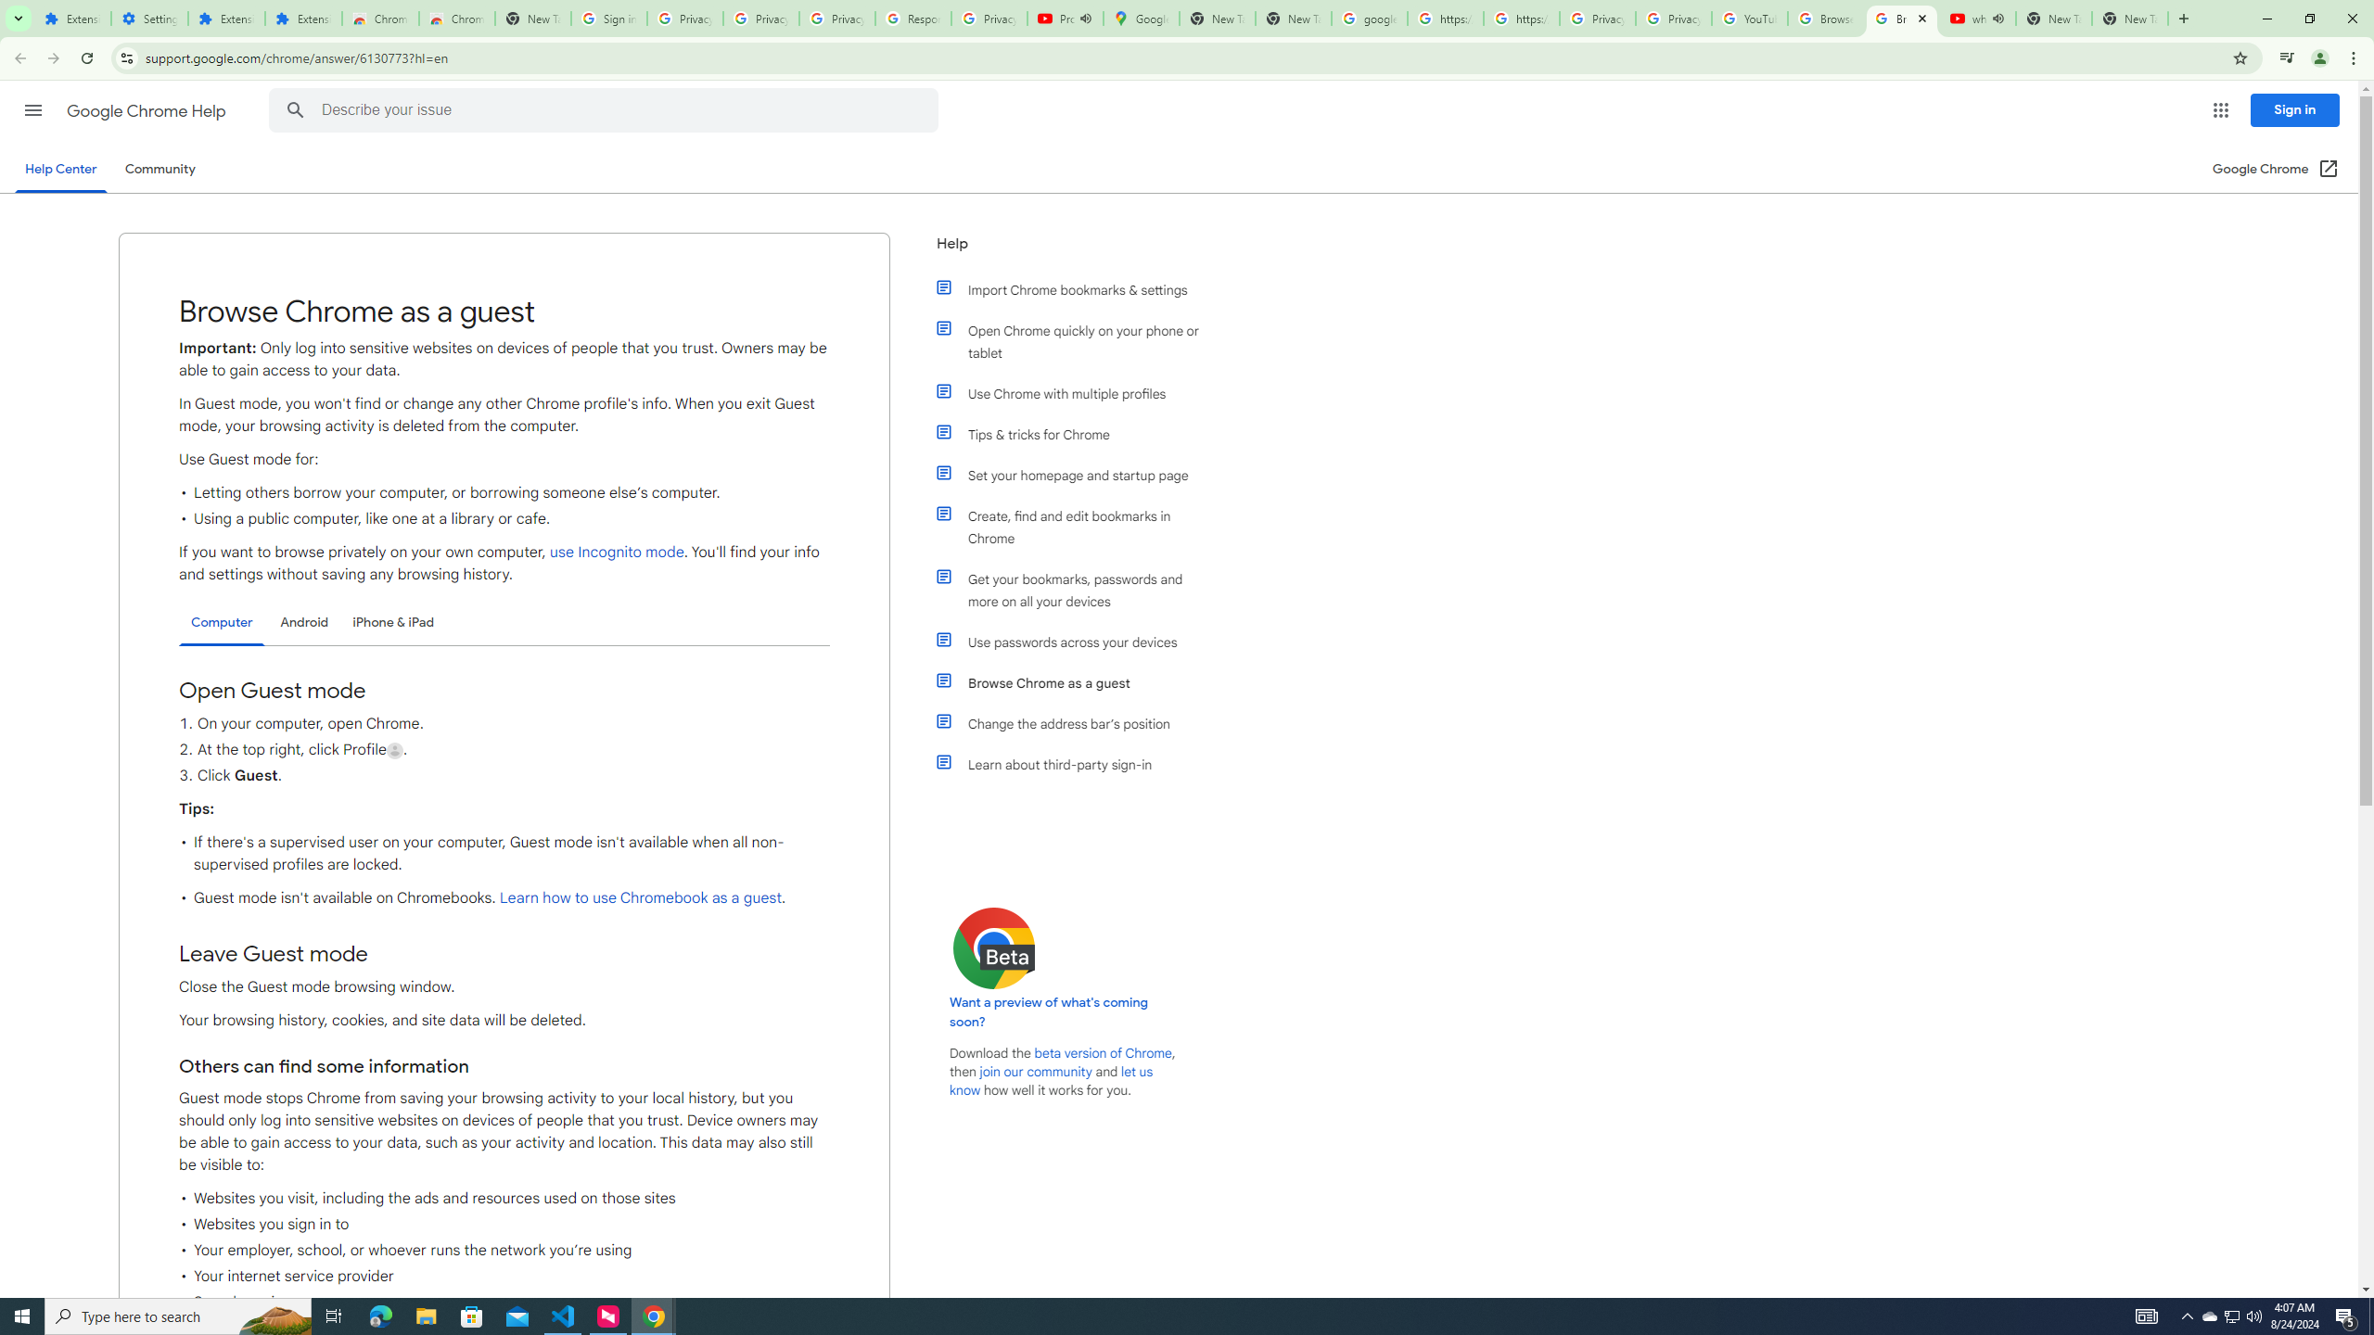 The height and width of the screenshot is (1335, 2374). Describe the element at coordinates (1079, 682) in the screenshot. I see `Browse Chrome as a guest` at that location.